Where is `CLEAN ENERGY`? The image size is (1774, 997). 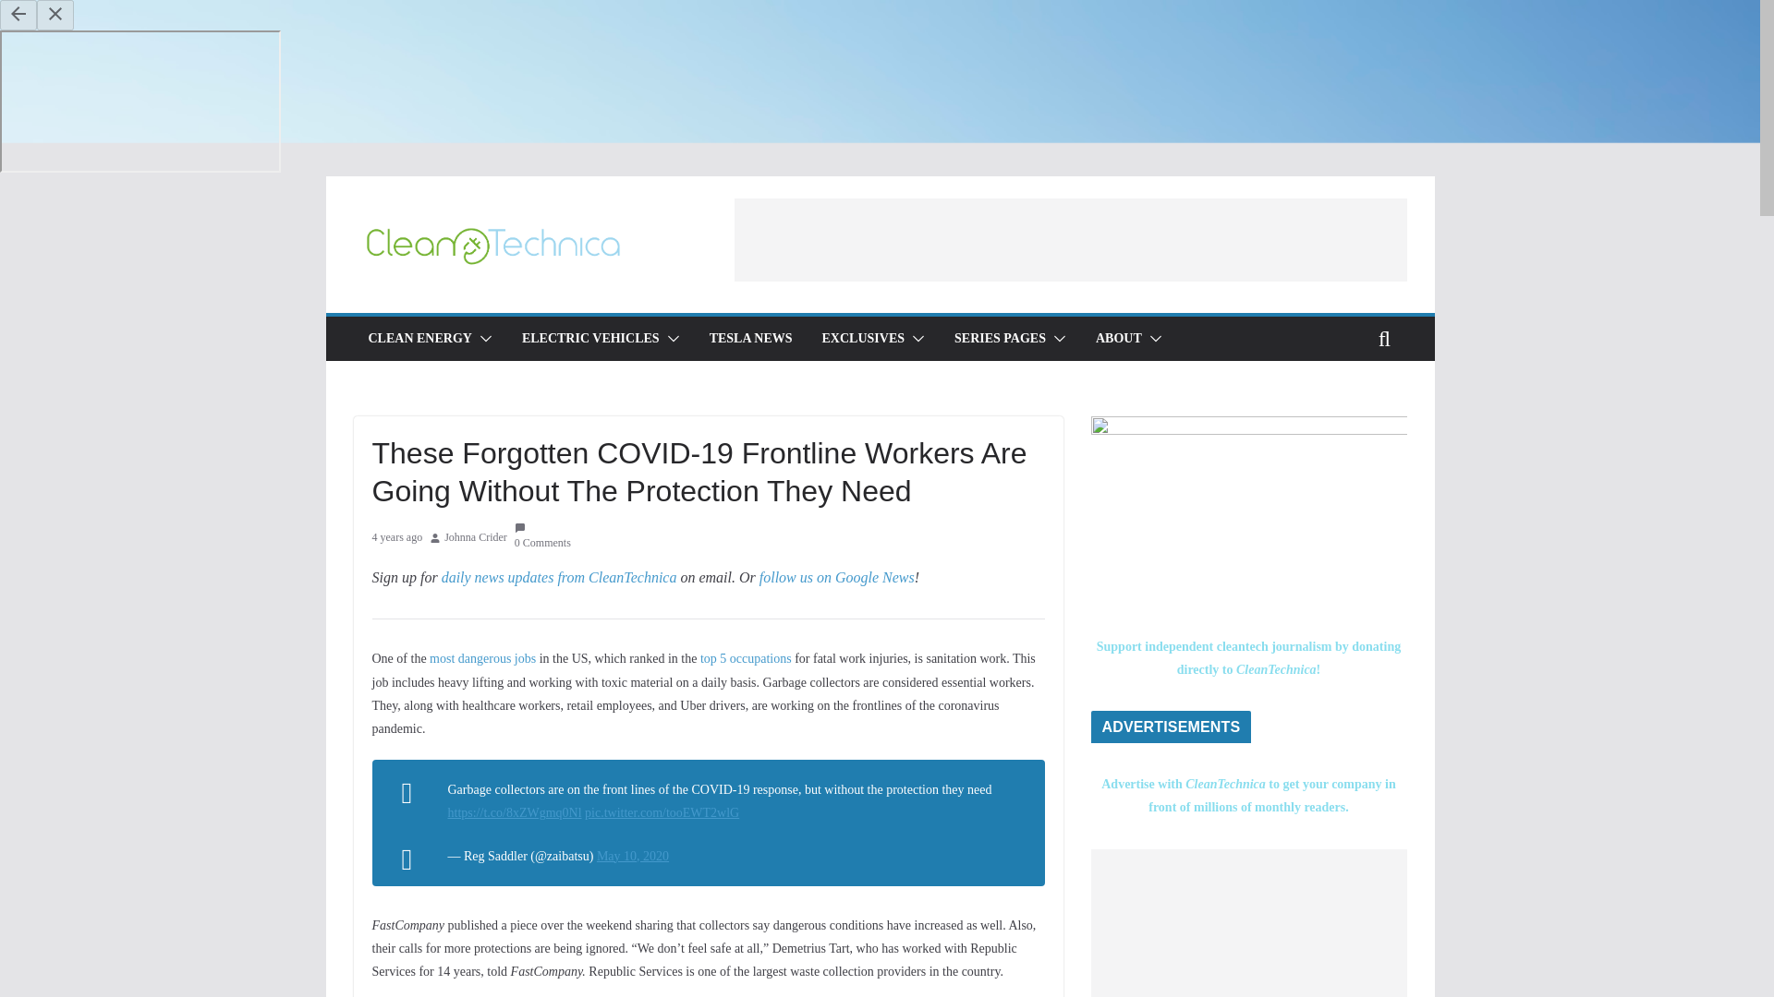
CLEAN ENERGY is located at coordinates (419, 339).